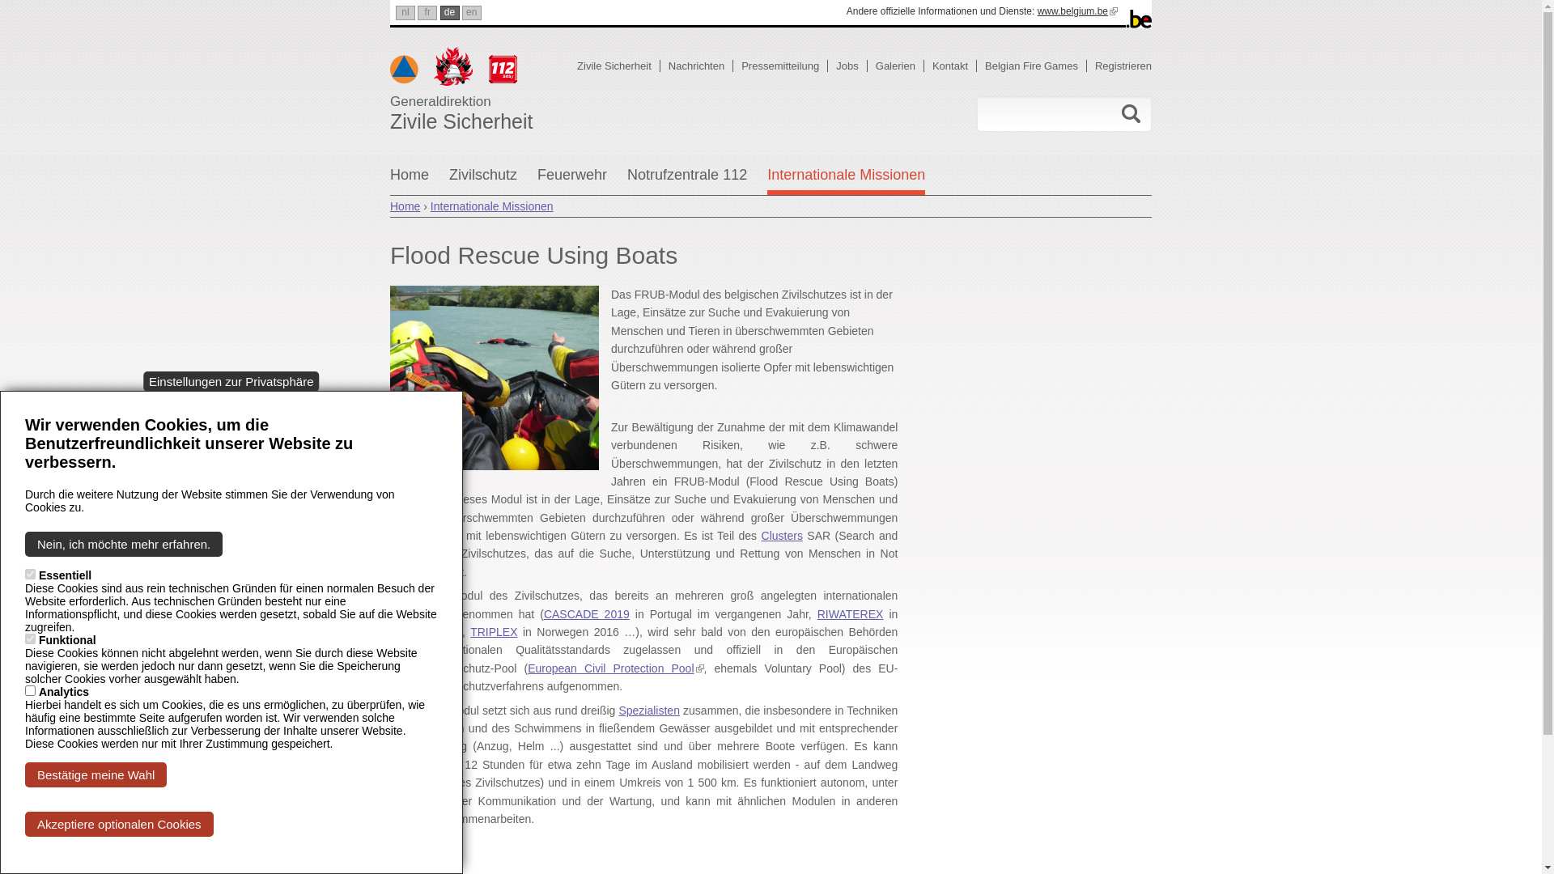 The image size is (1554, 874). Describe the element at coordinates (405, 13) in the screenshot. I see `nl` at that location.